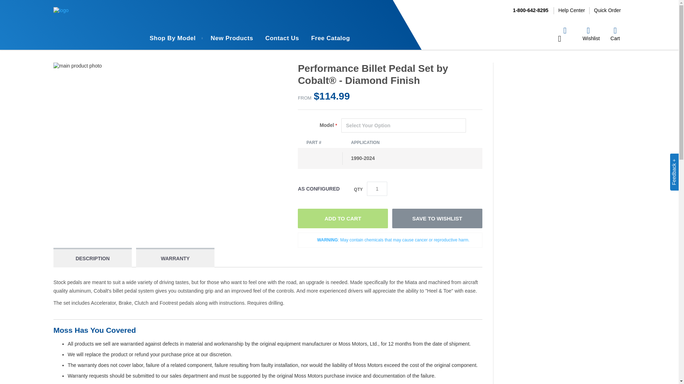 The image size is (684, 384). What do you see at coordinates (343, 218) in the screenshot?
I see `ADD TO CART` at bounding box center [343, 218].